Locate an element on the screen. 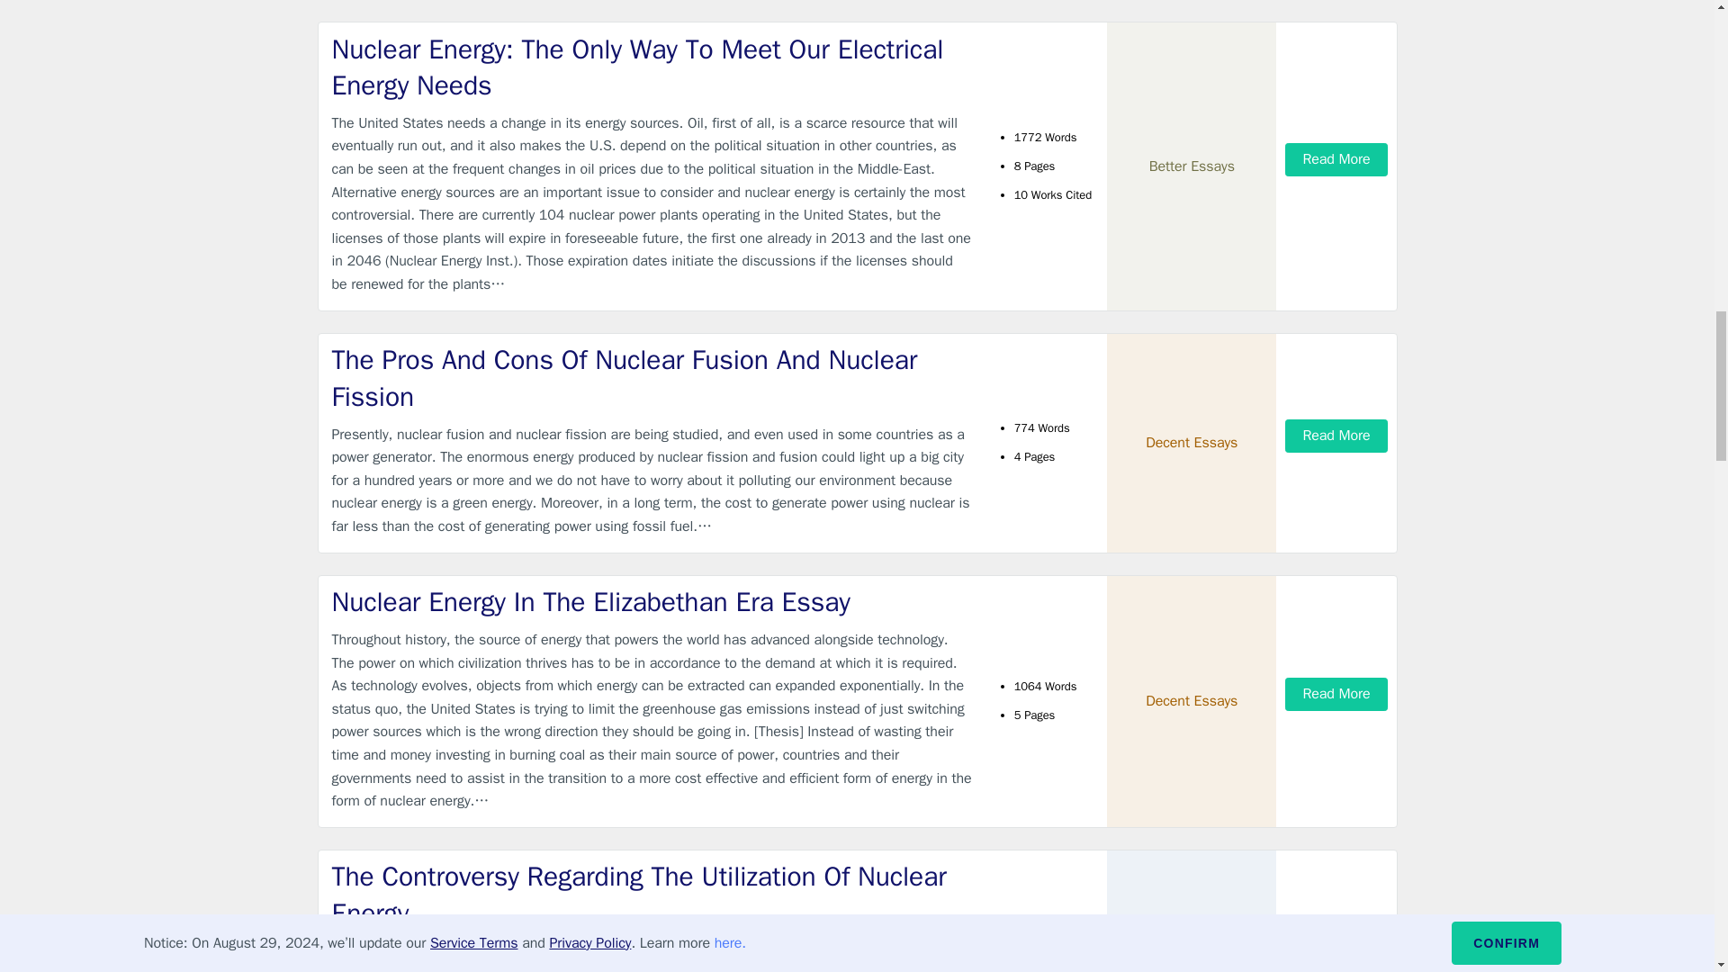 Image resolution: width=1728 pixels, height=972 pixels. Read More is located at coordinates (1336, 158).